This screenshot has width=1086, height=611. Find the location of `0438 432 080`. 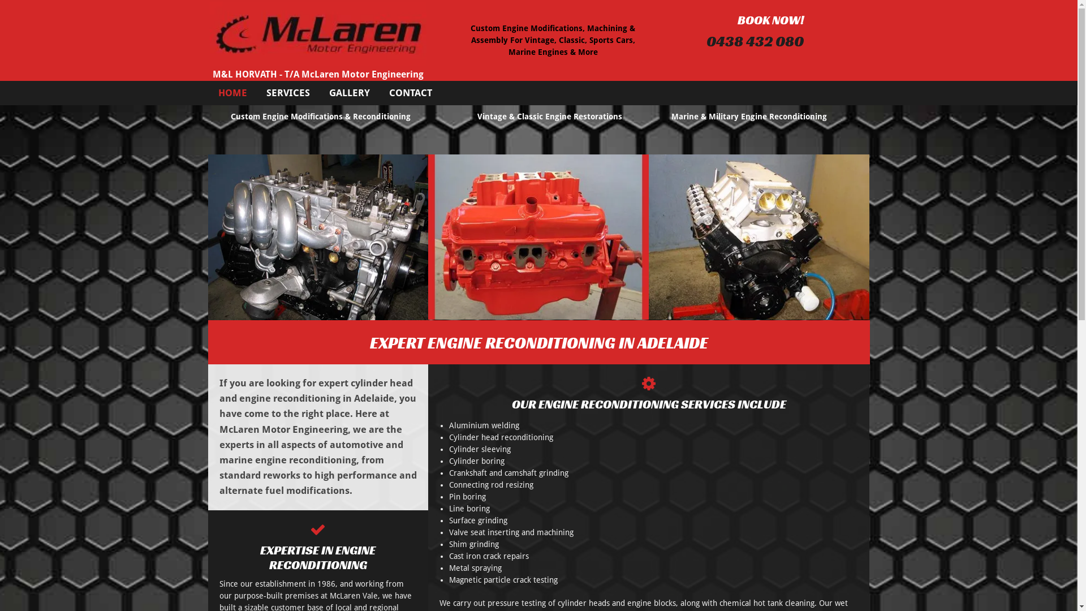

0438 432 080 is located at coordinates (755, 41).